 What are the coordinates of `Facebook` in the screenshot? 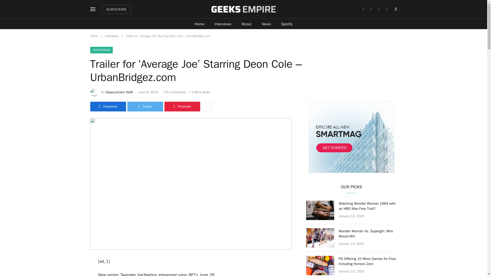 It's located at (108, 107).